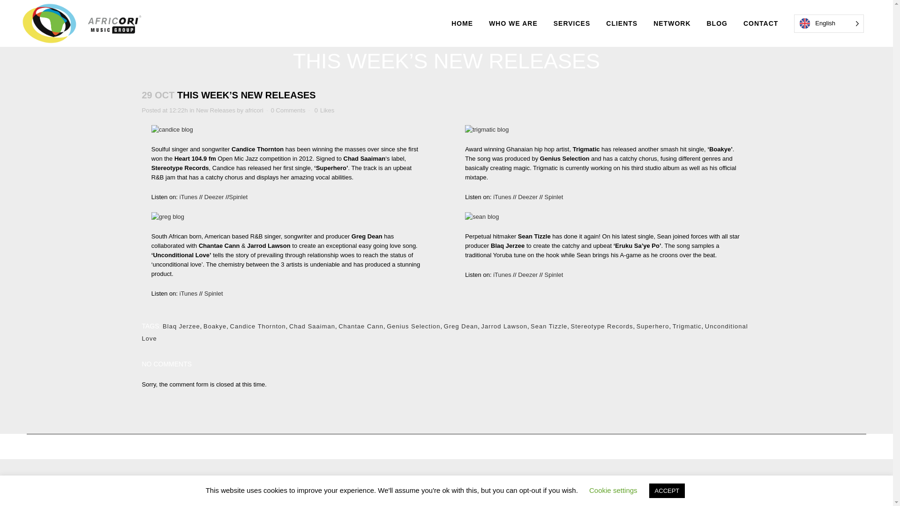 This screenshot has width=900, height=506. What do you see at coordinates (188, 197) in the screenshot?
I see `iTunes` at bounding box center [188, 197].